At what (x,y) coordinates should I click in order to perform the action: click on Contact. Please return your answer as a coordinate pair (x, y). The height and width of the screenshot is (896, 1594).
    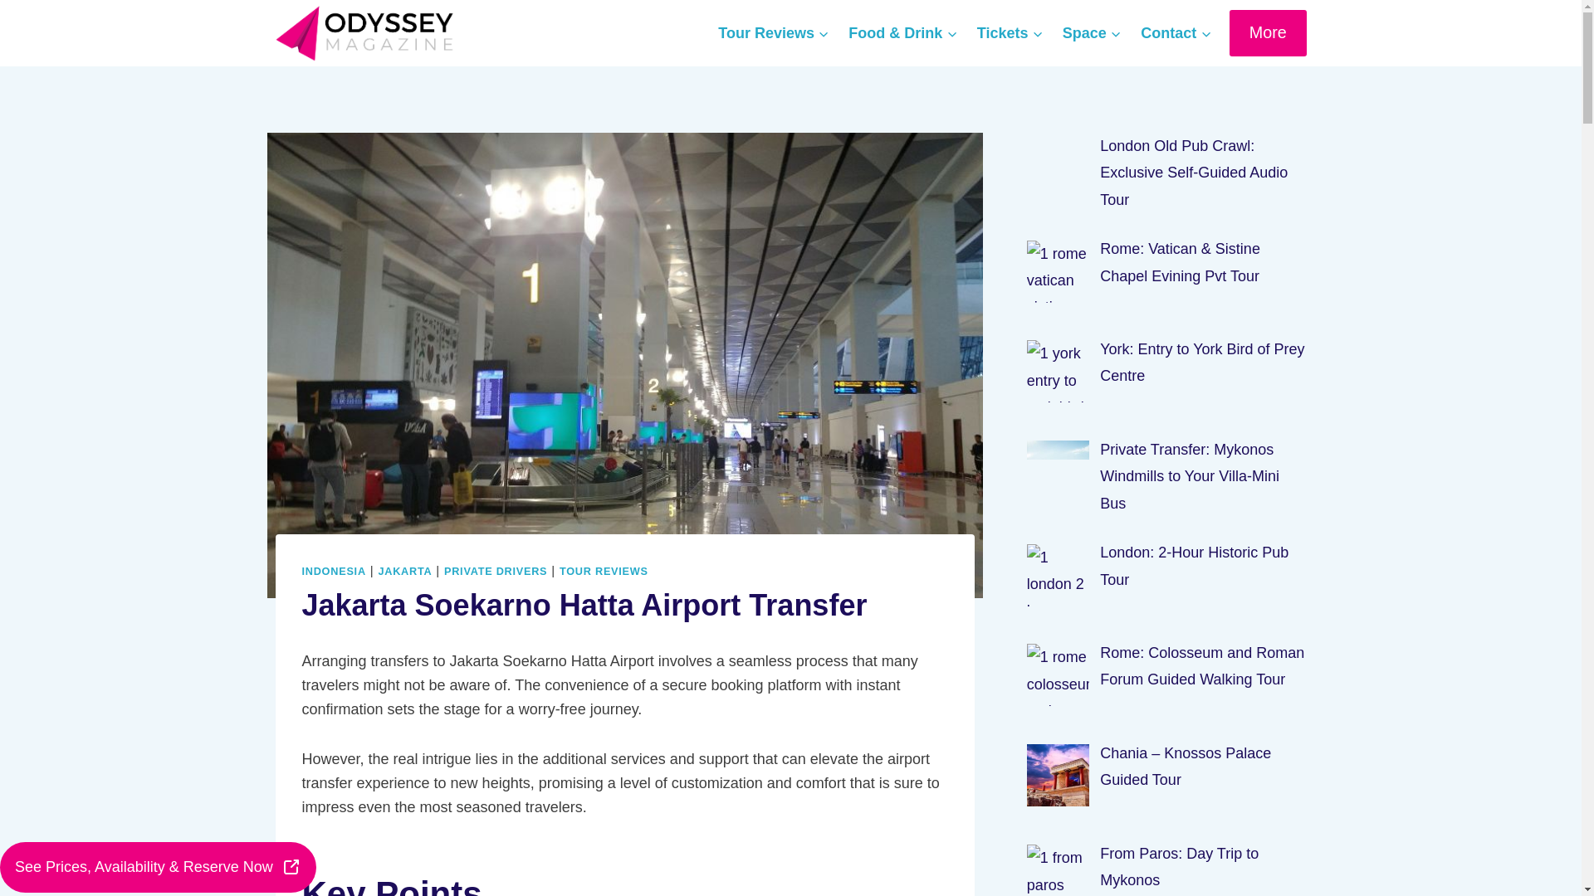
    Looking at the image, I should click on (1176, 33).